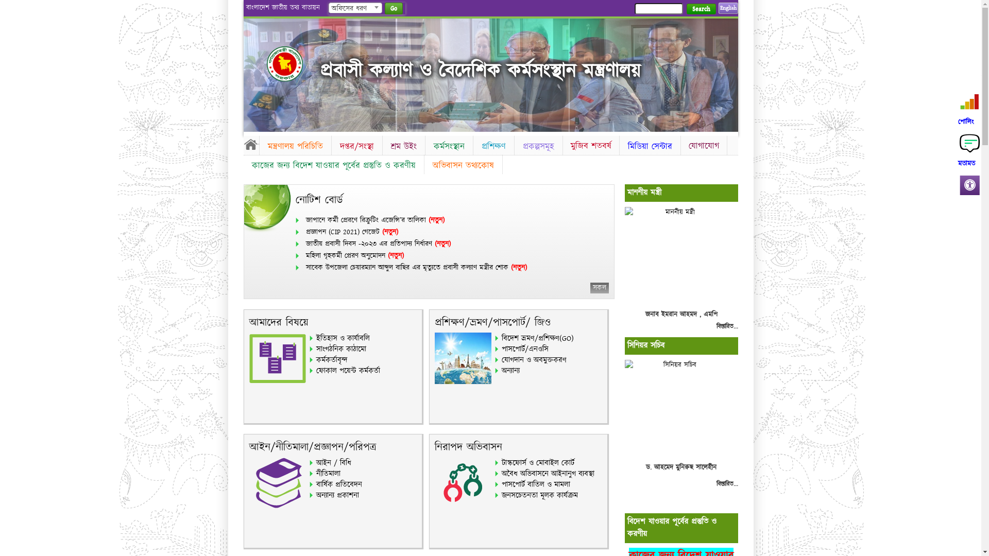 The height and width of the screenshot is (556, 989). I want to click on Go, so click(394, 8).